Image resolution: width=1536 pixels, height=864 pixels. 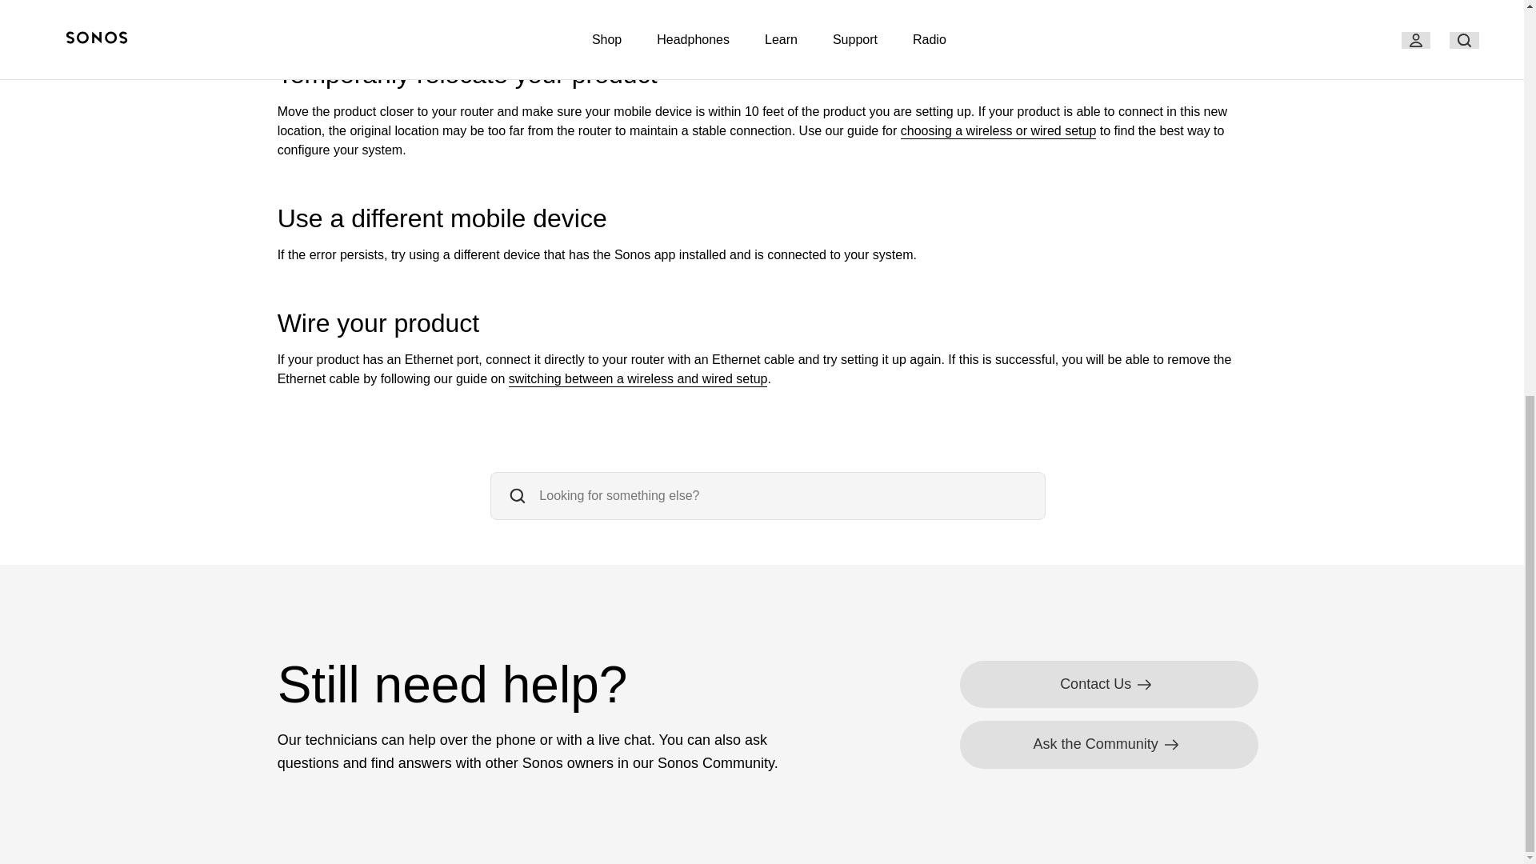 What do you see at coordinates (998, 131) in the screenshot?
I see `choosing a wireless or wired setup` at bounding box center [998, 131].